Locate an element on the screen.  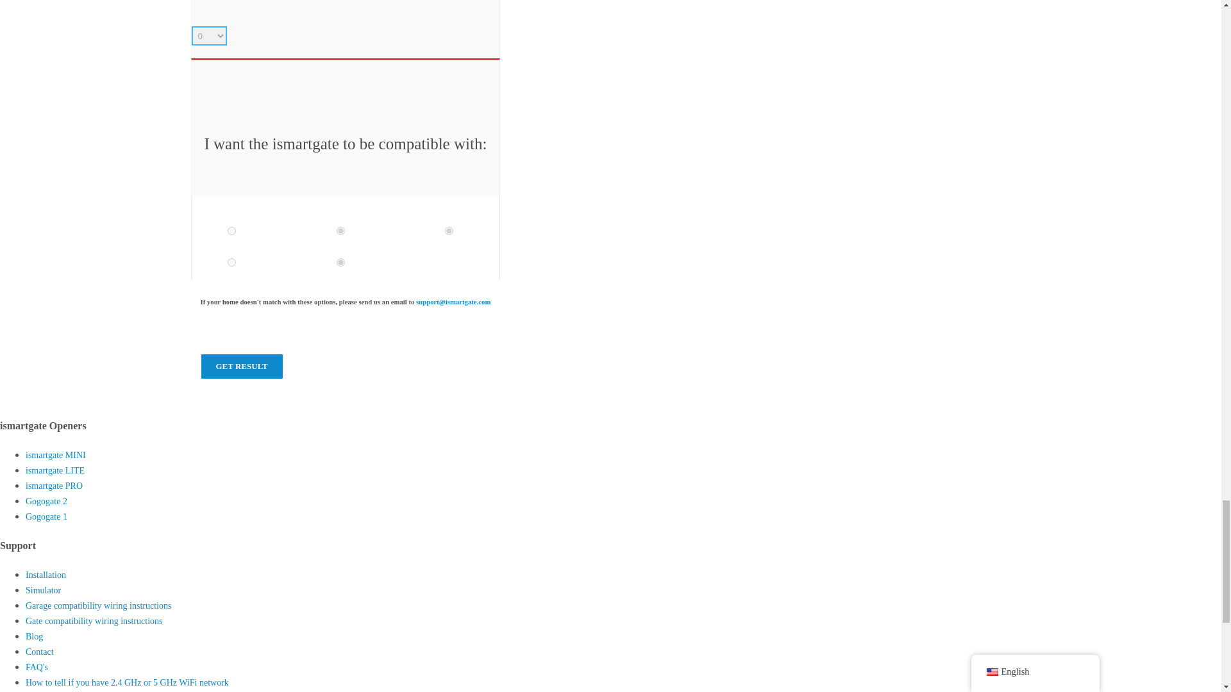
0 is located at coordinates (232, 261).